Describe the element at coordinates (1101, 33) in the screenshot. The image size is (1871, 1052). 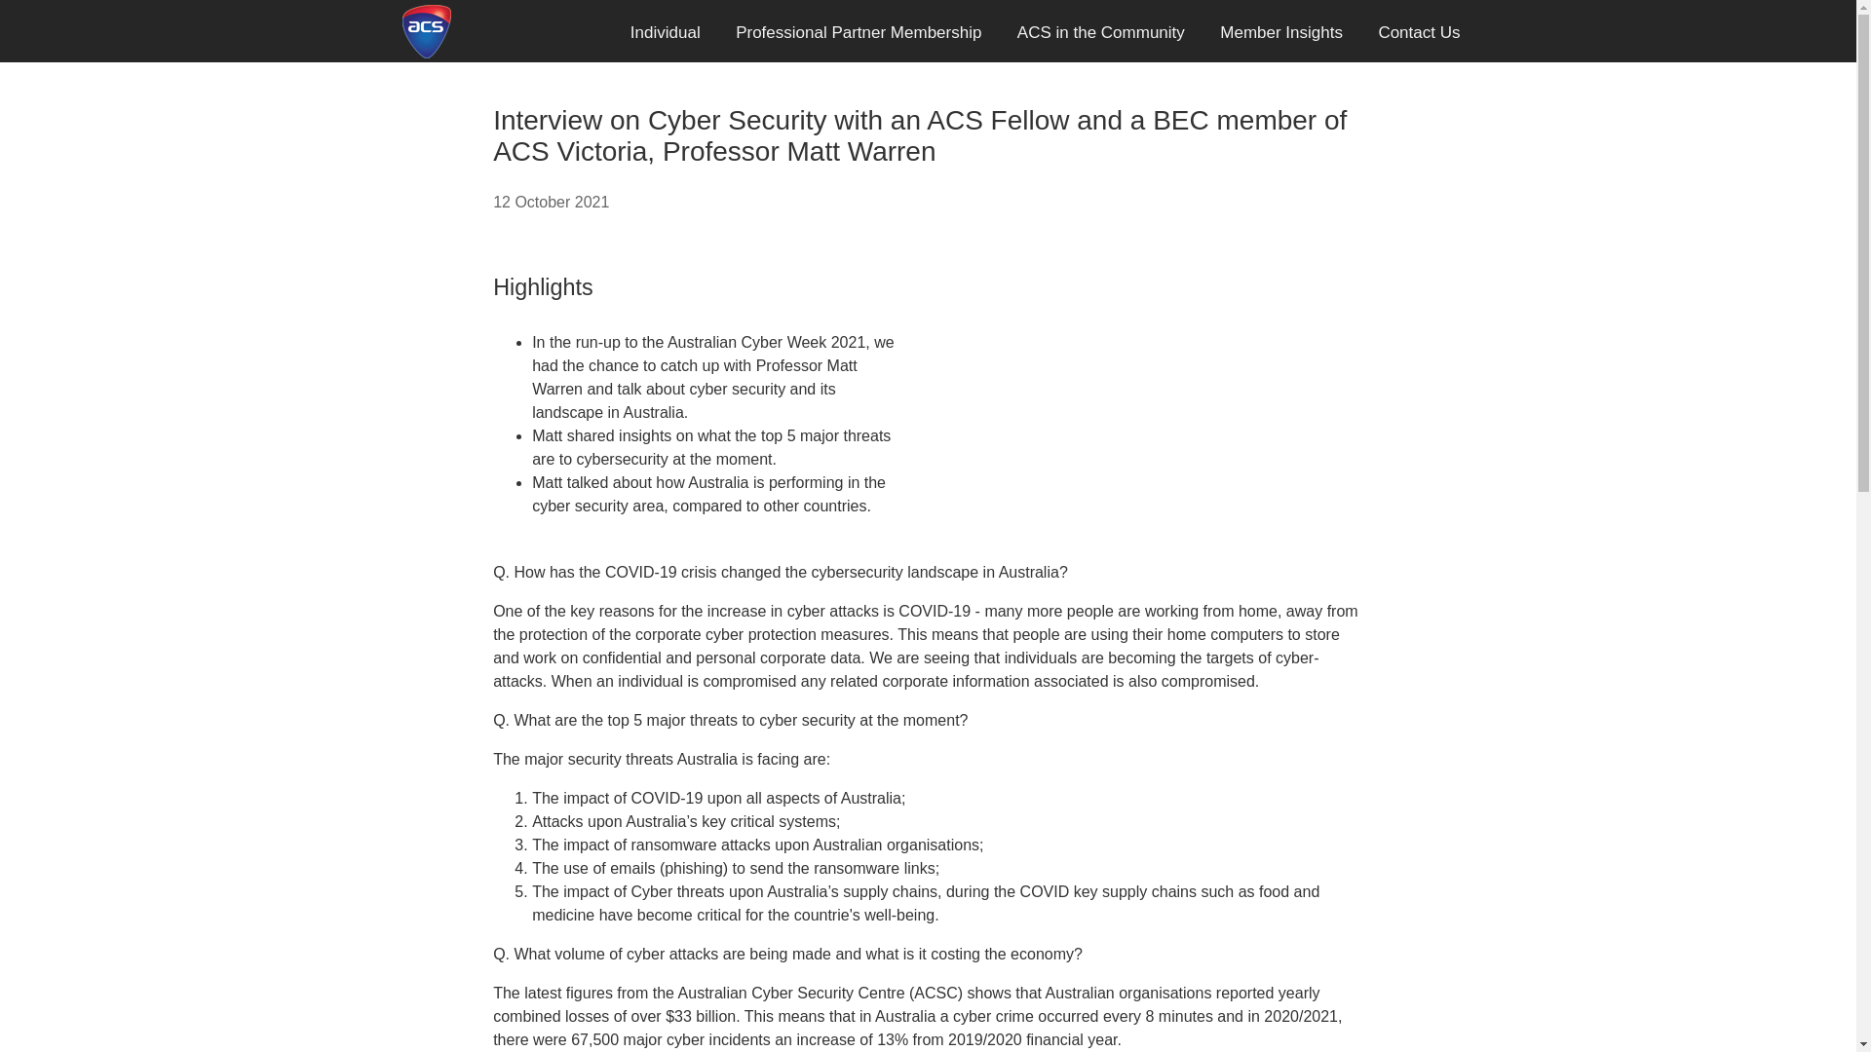
I see `ACS in the Community` at that location.